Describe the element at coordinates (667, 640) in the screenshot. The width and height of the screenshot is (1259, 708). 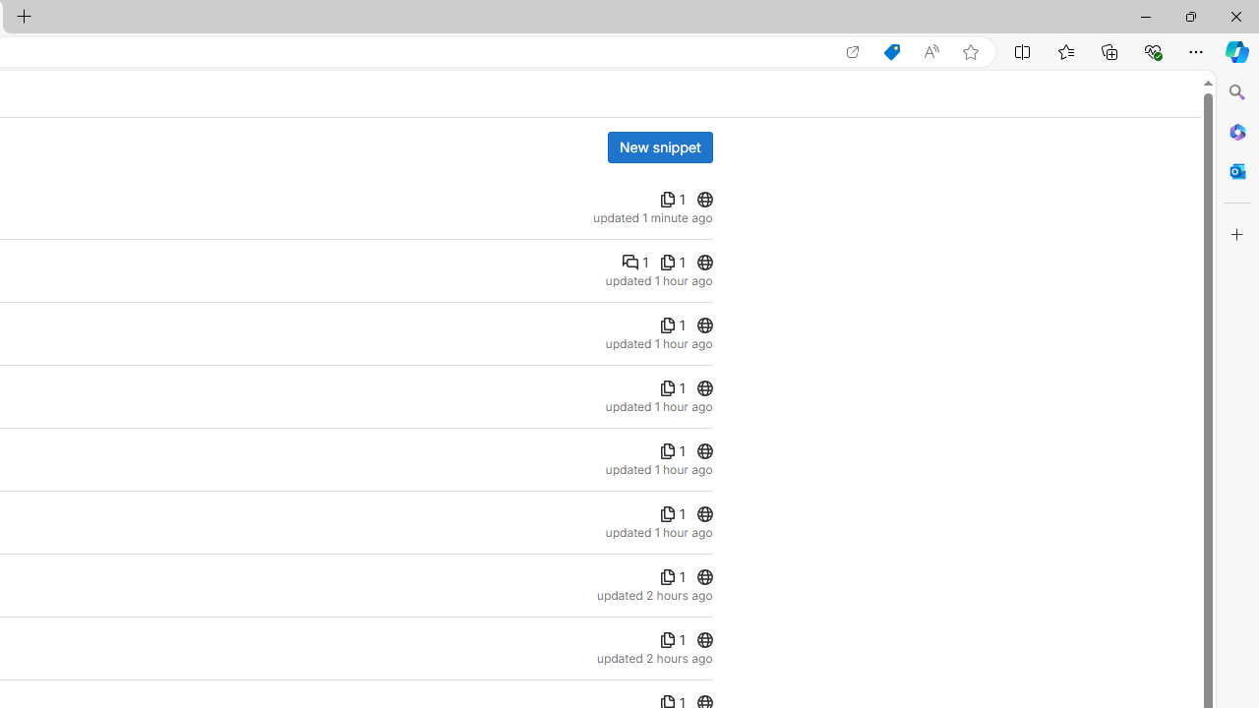
I see `Class: s16 gl-align-middle` at that location.